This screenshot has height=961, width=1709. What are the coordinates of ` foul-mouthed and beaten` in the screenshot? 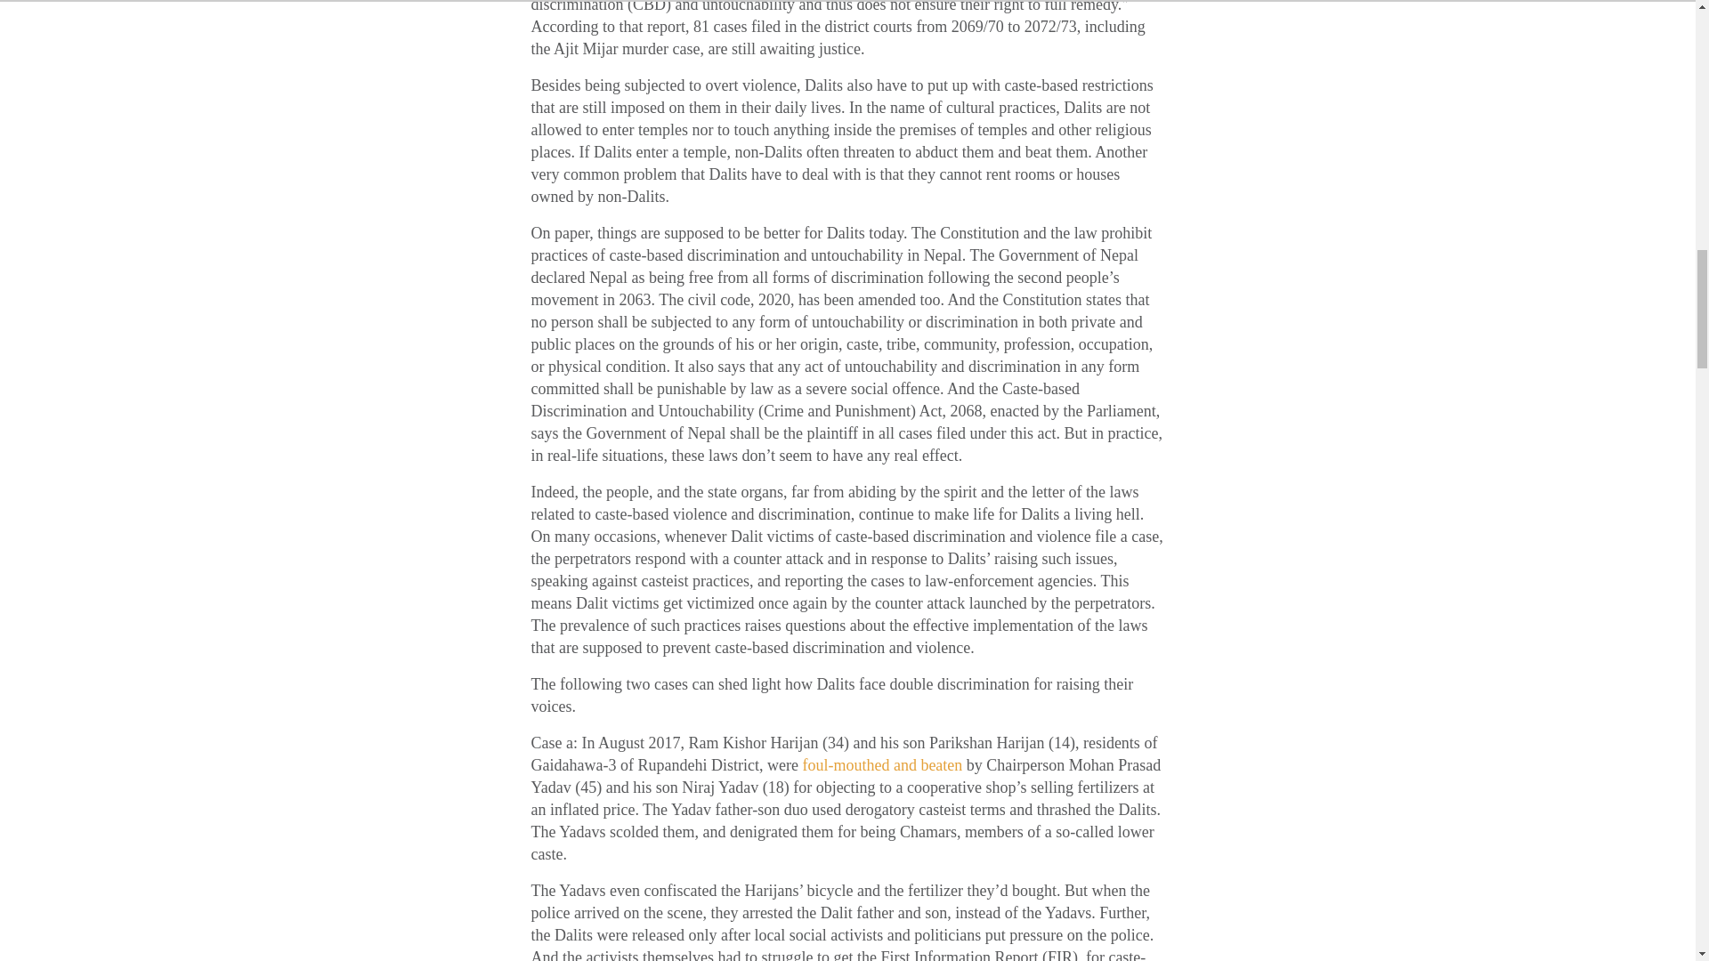 It's located at (879, 765).